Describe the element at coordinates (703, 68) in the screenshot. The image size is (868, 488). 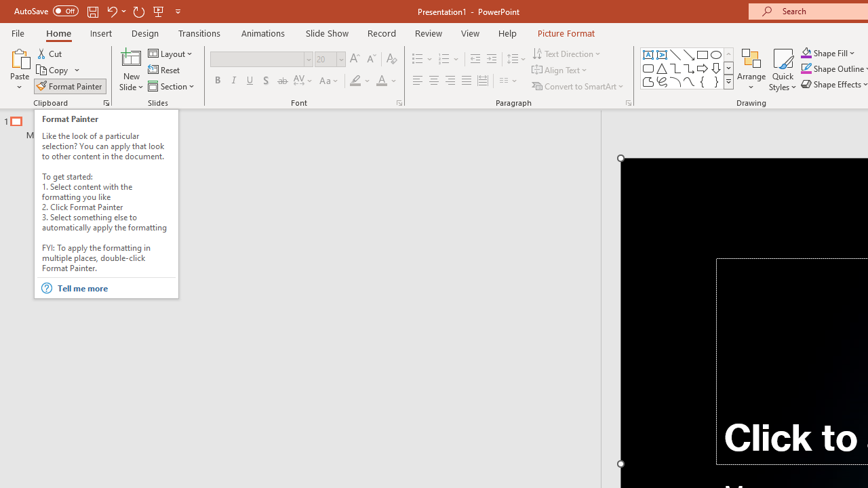
I see `Arrow: Right` at that location.